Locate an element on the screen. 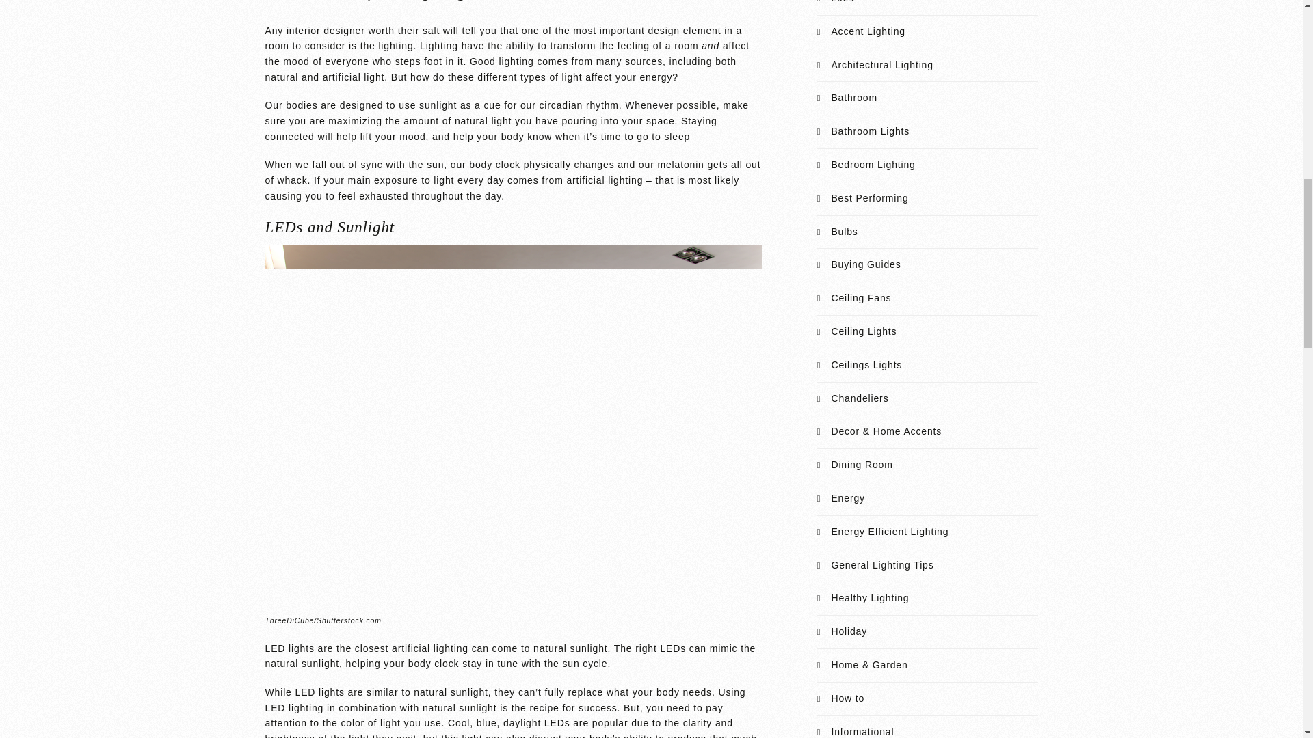 This screenshot has width=1313, height=738. Ceiling Lights is located at coordinates (864, 331).